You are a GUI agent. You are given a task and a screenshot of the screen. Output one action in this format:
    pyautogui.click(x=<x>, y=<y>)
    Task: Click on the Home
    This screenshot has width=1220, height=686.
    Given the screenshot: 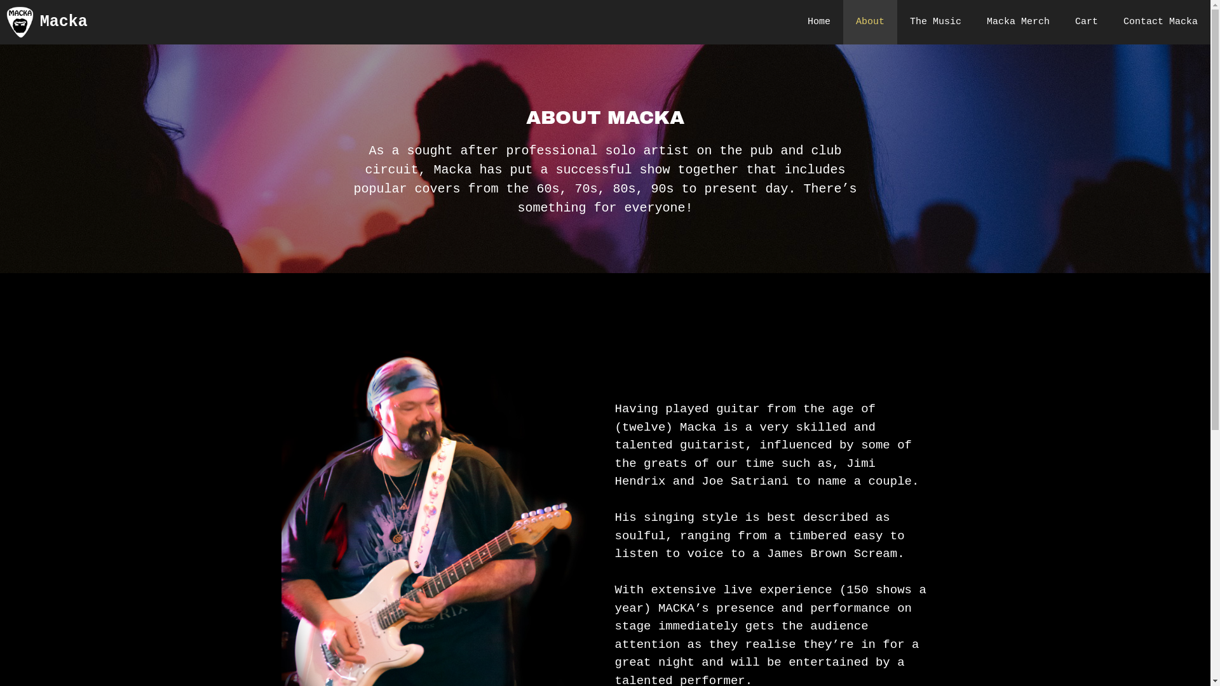 What is the action you would take?
    pyautogui.click(x=819, y=22)
    